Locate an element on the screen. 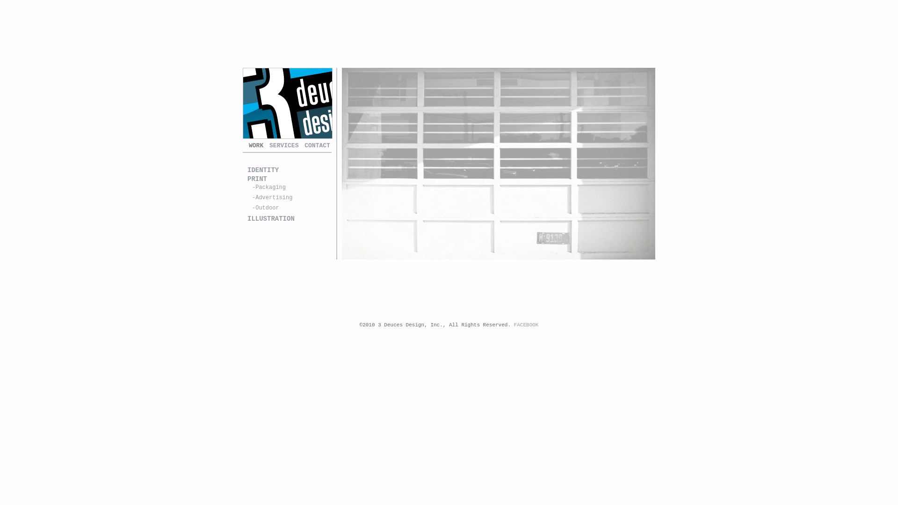  ILLUSTRATION is located at coordinates (271, 219).